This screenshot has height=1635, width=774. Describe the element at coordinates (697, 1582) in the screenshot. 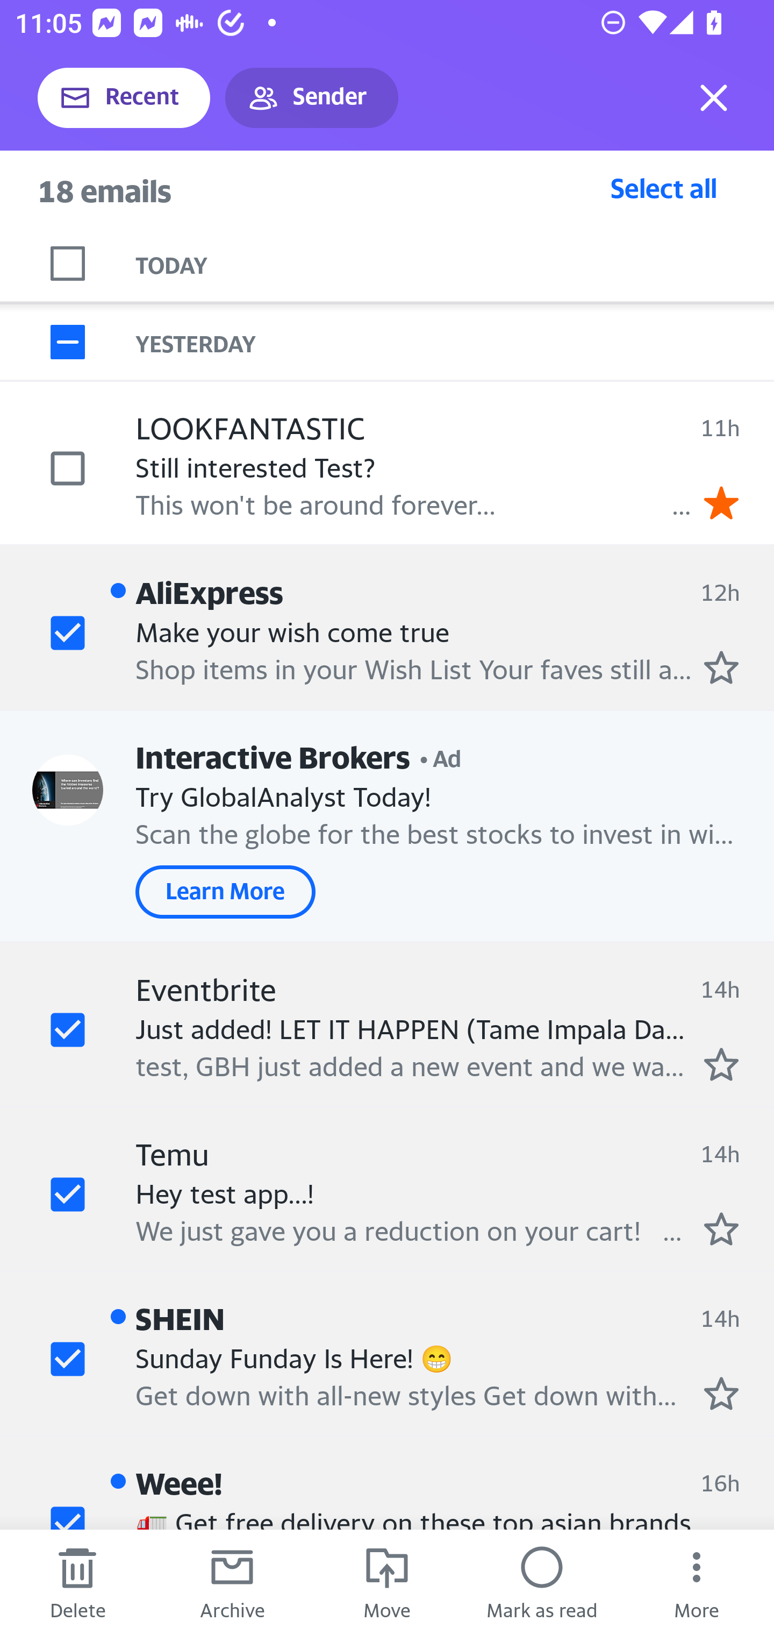

I see `More` at that location.